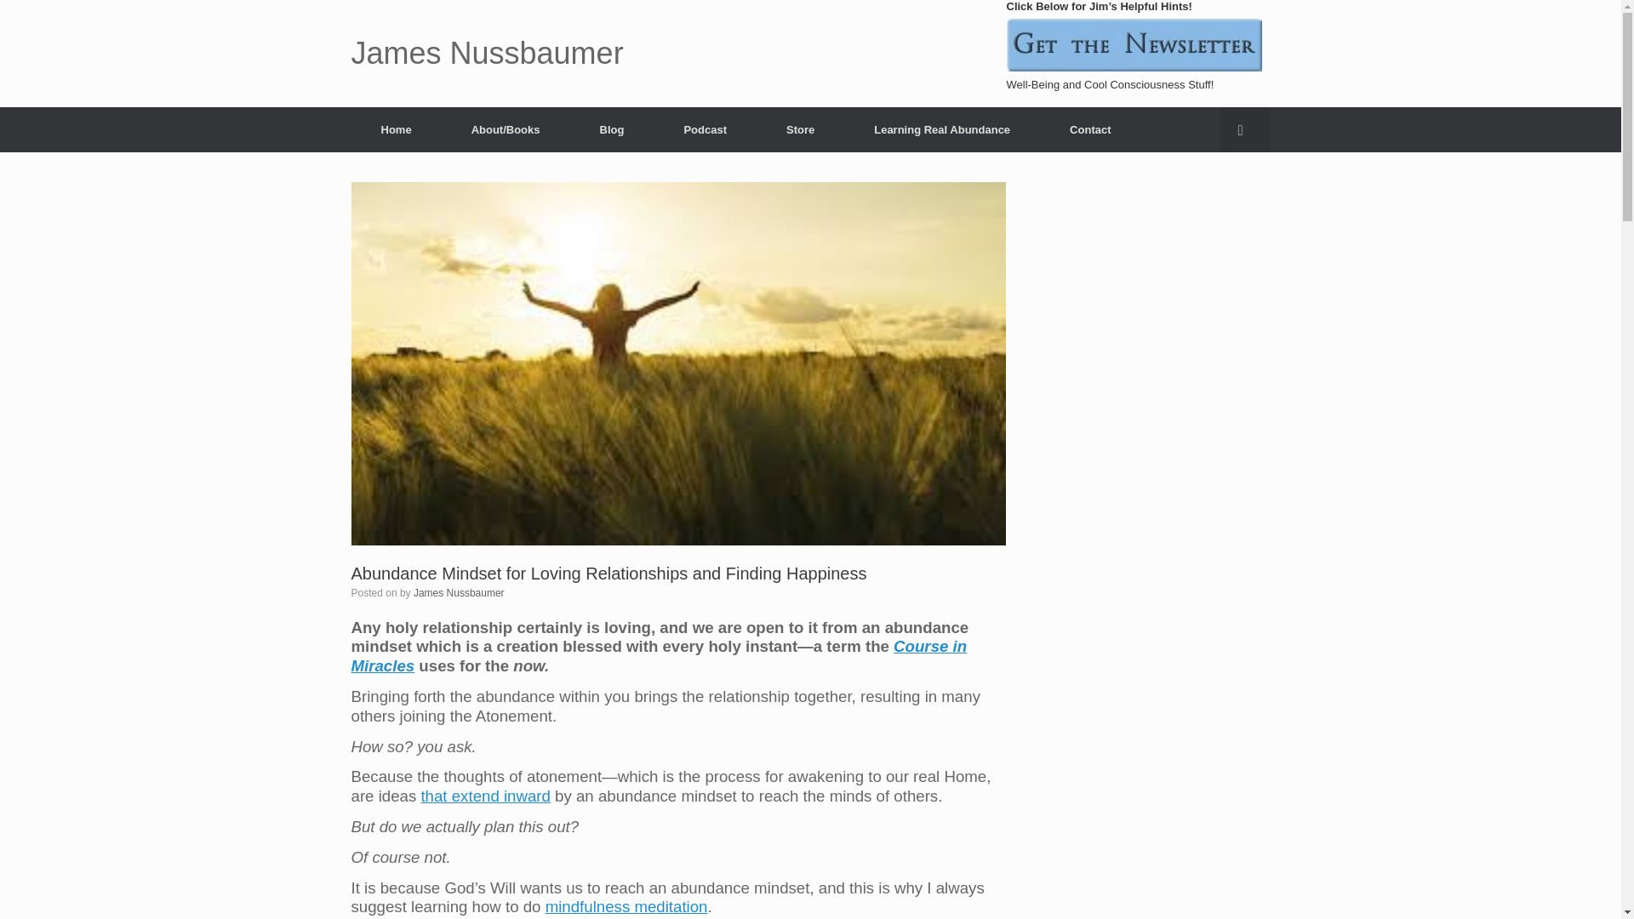  What do you see at coordinates (484, 796) in the screenshot?
I see `that extend inward` at bounding box center [484, 796].